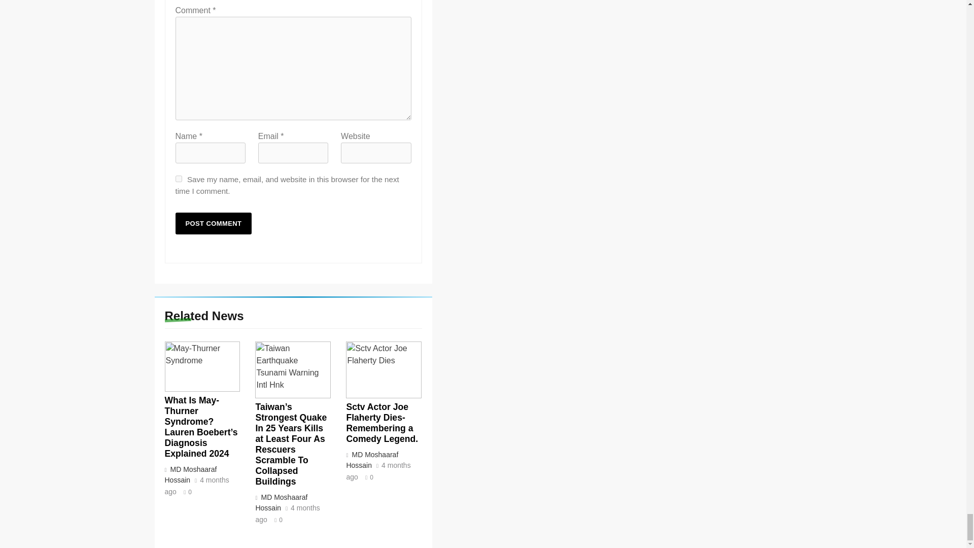  What do you see at coordinates (281, 502) in the screenshot?
I see `MD Moshaaraf Hossain` at bounding box center [281, 502].